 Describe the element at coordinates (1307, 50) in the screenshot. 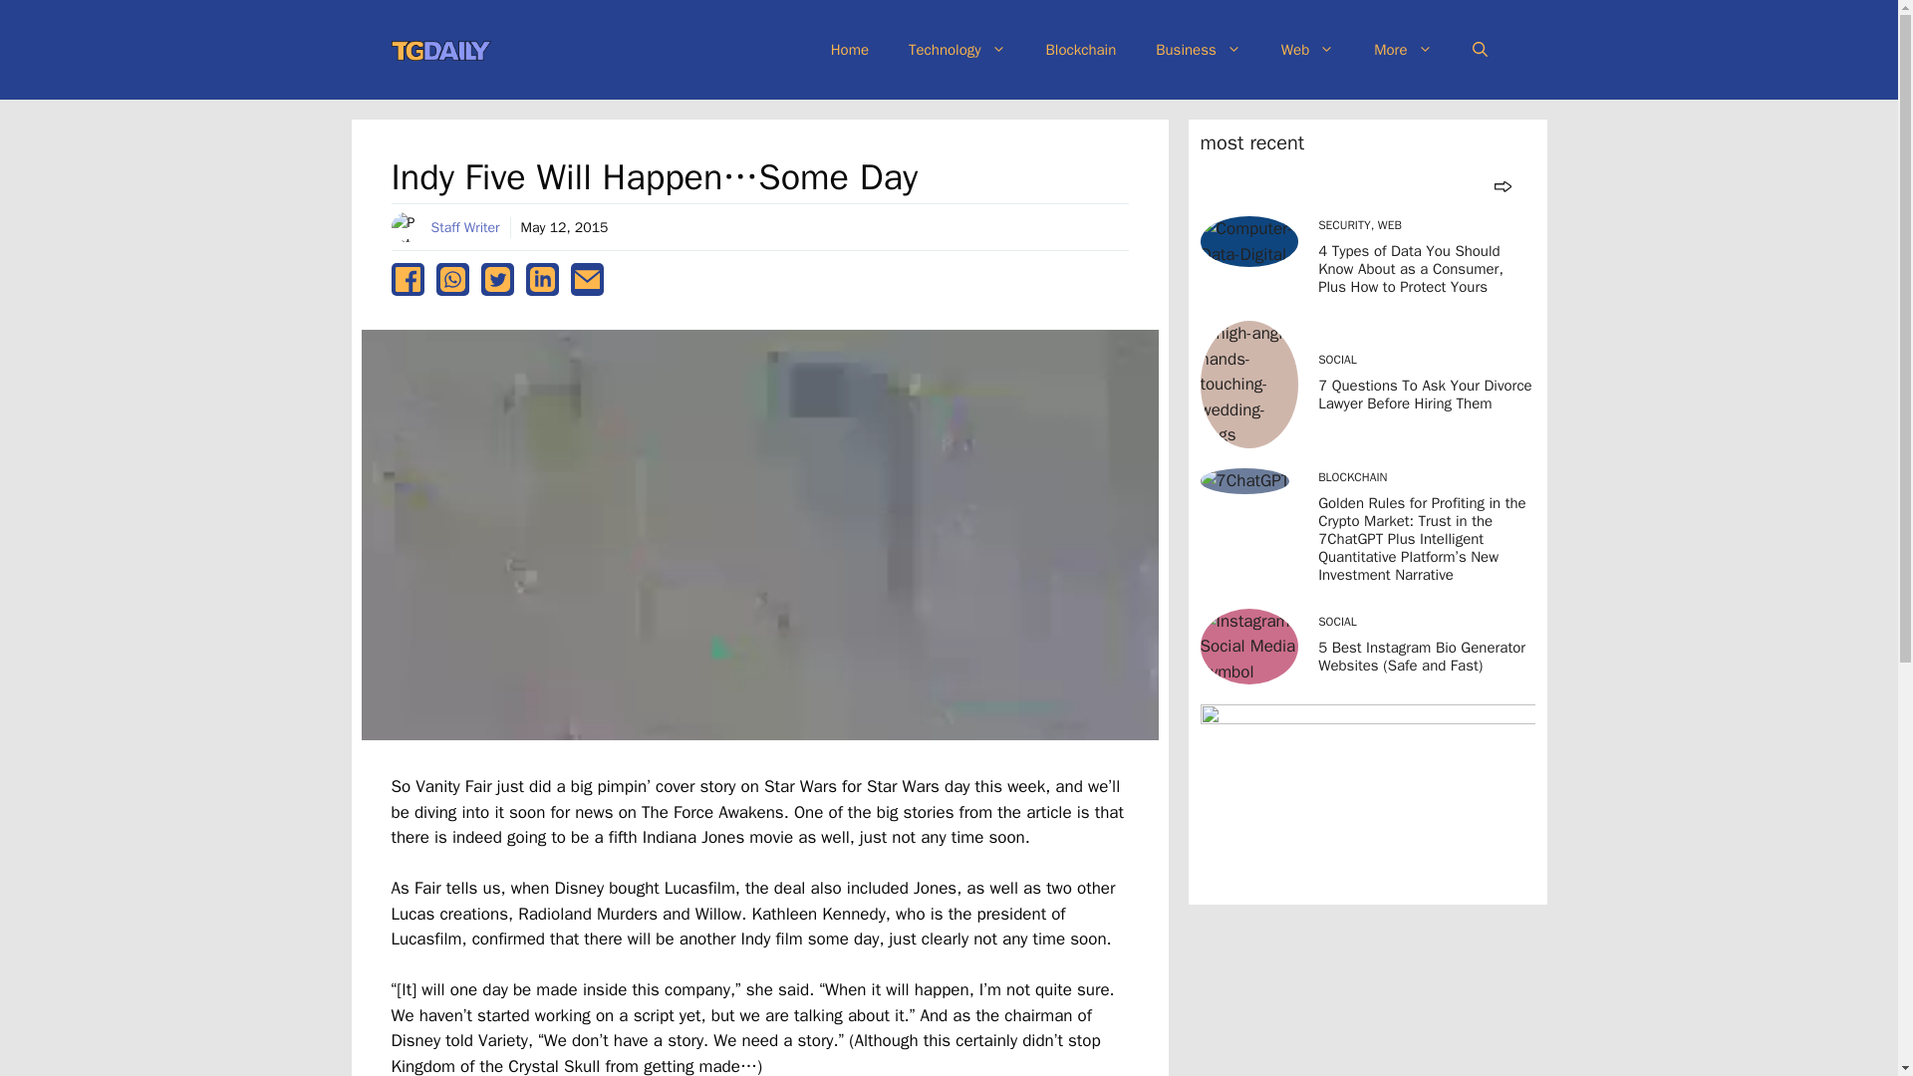

I see `Web` at that location.